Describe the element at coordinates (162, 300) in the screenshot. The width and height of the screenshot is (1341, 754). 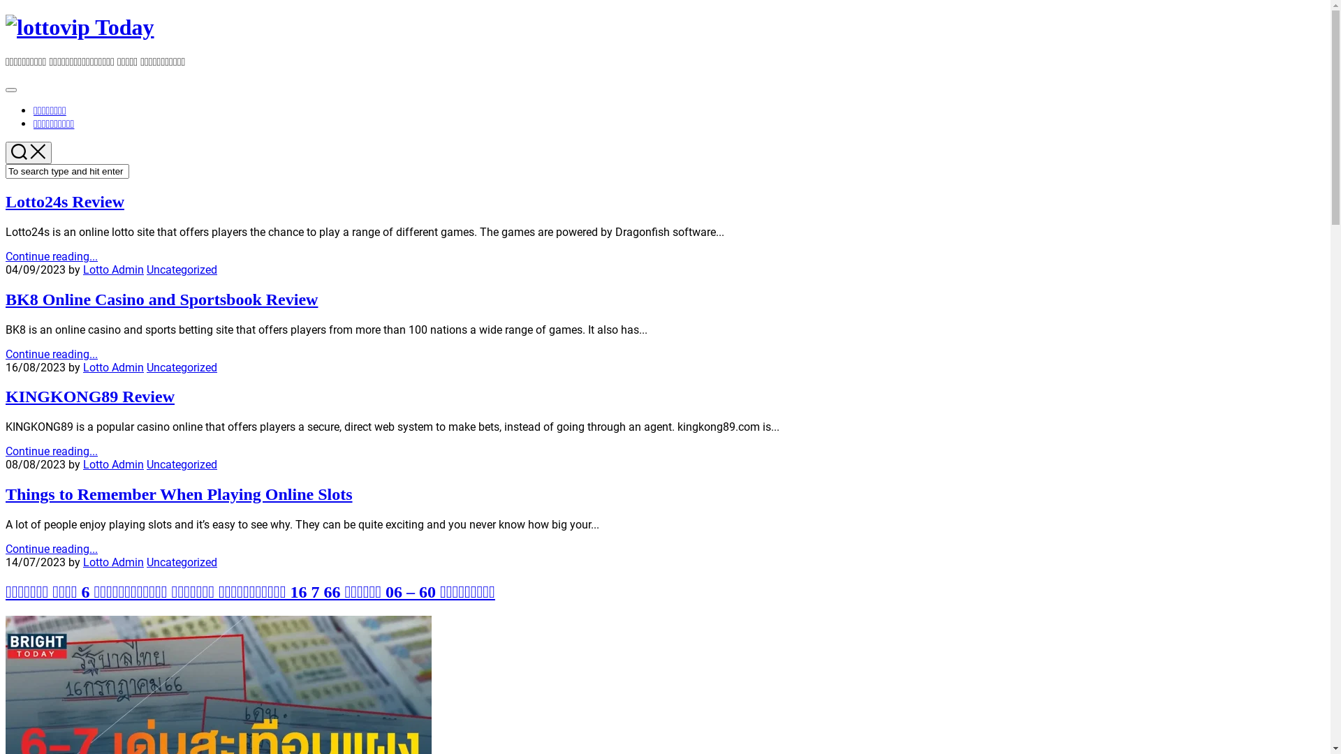
I see `BK8 Online Casino and Sportsbook Review` at that location.